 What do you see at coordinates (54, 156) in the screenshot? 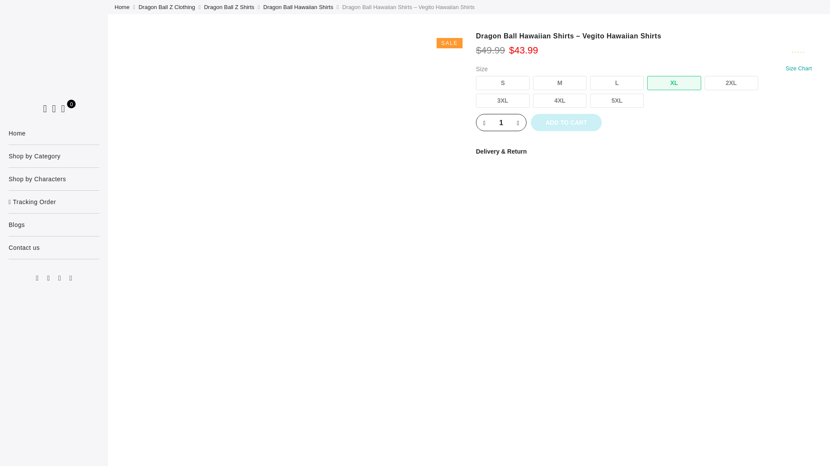
I see `Shop by Category` at bounding box center [54, 156].